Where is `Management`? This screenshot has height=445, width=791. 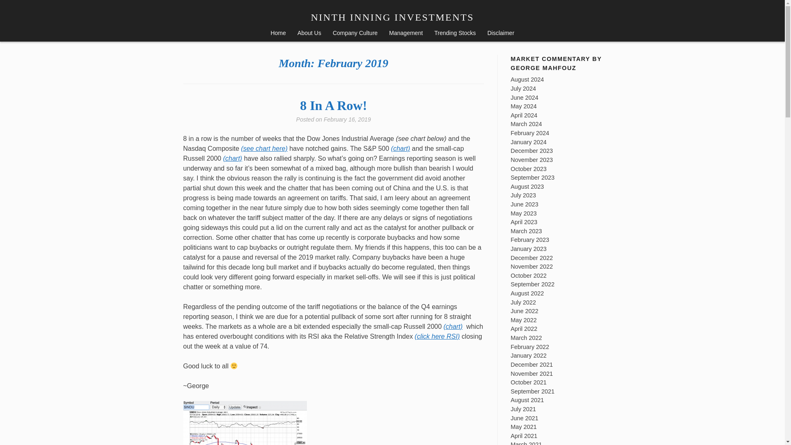
Management is located at coordinates (406, 34).